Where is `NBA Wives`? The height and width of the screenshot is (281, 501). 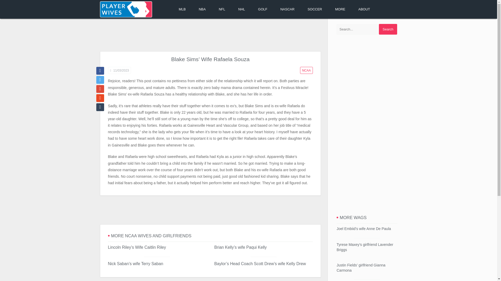 NBA Wives is located at coordinates (202, 9).